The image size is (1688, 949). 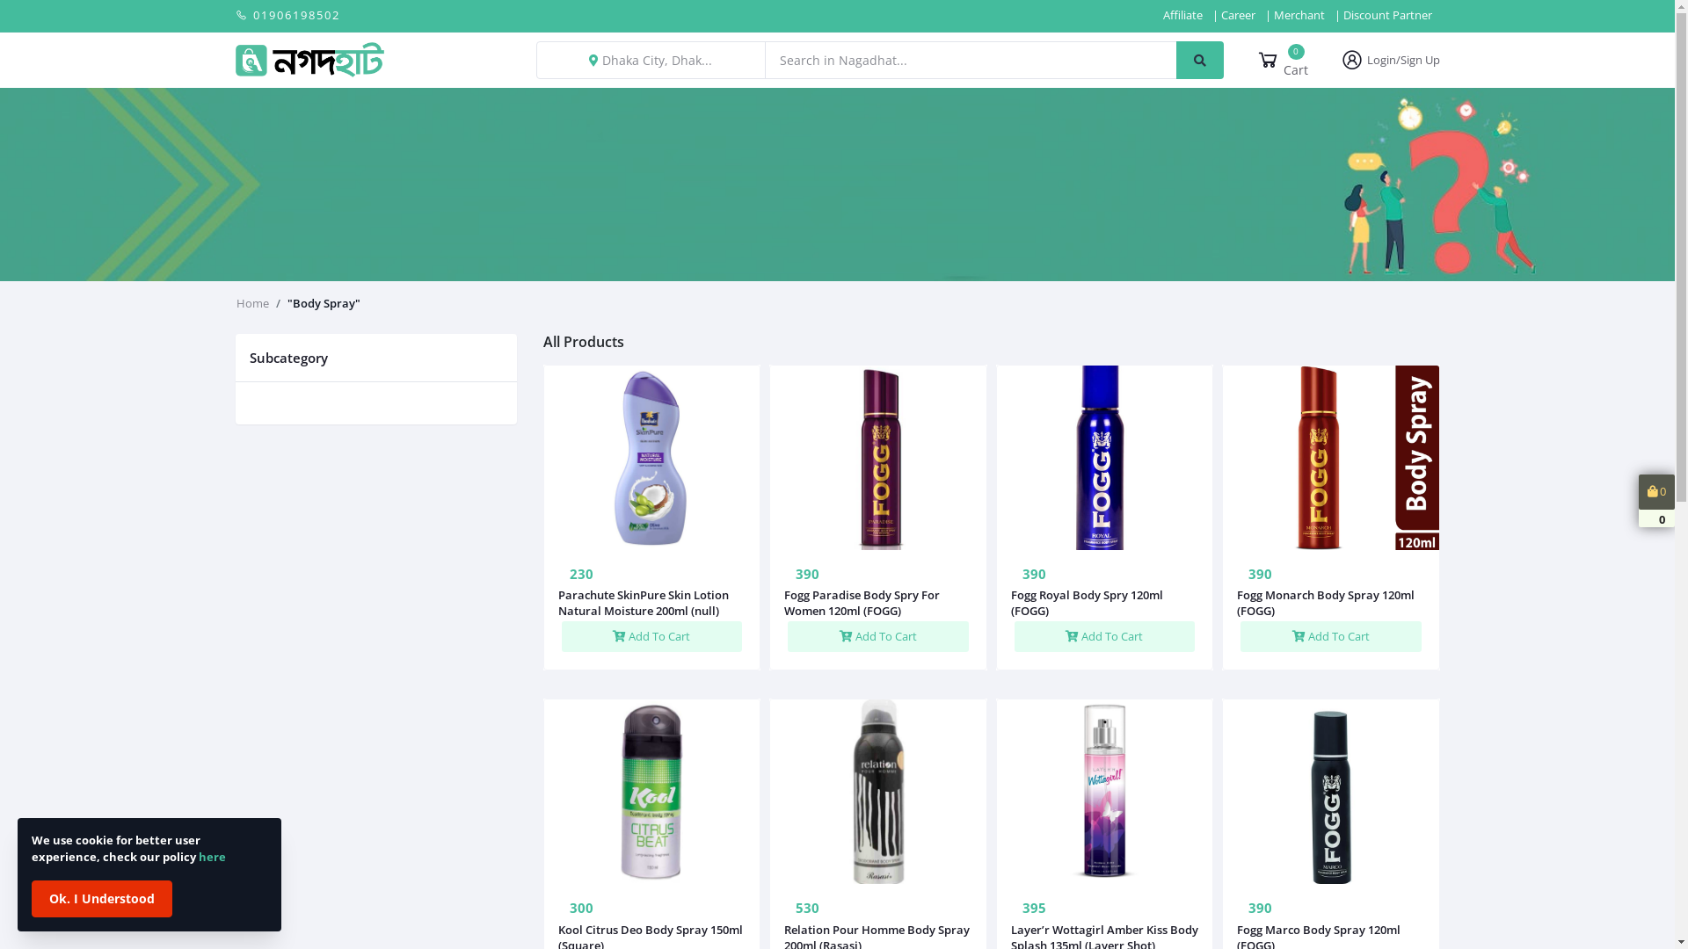 I want to click on Add To Cart, so click(x=1105, y=636).